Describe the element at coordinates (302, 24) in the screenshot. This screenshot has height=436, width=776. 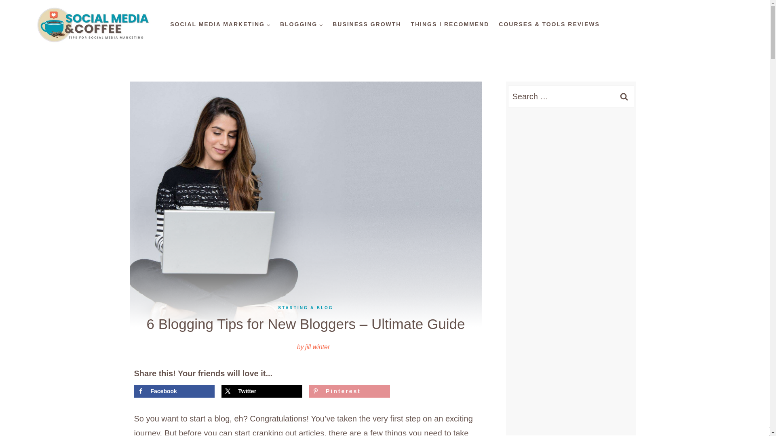
I see `BLOGGING` at that location.